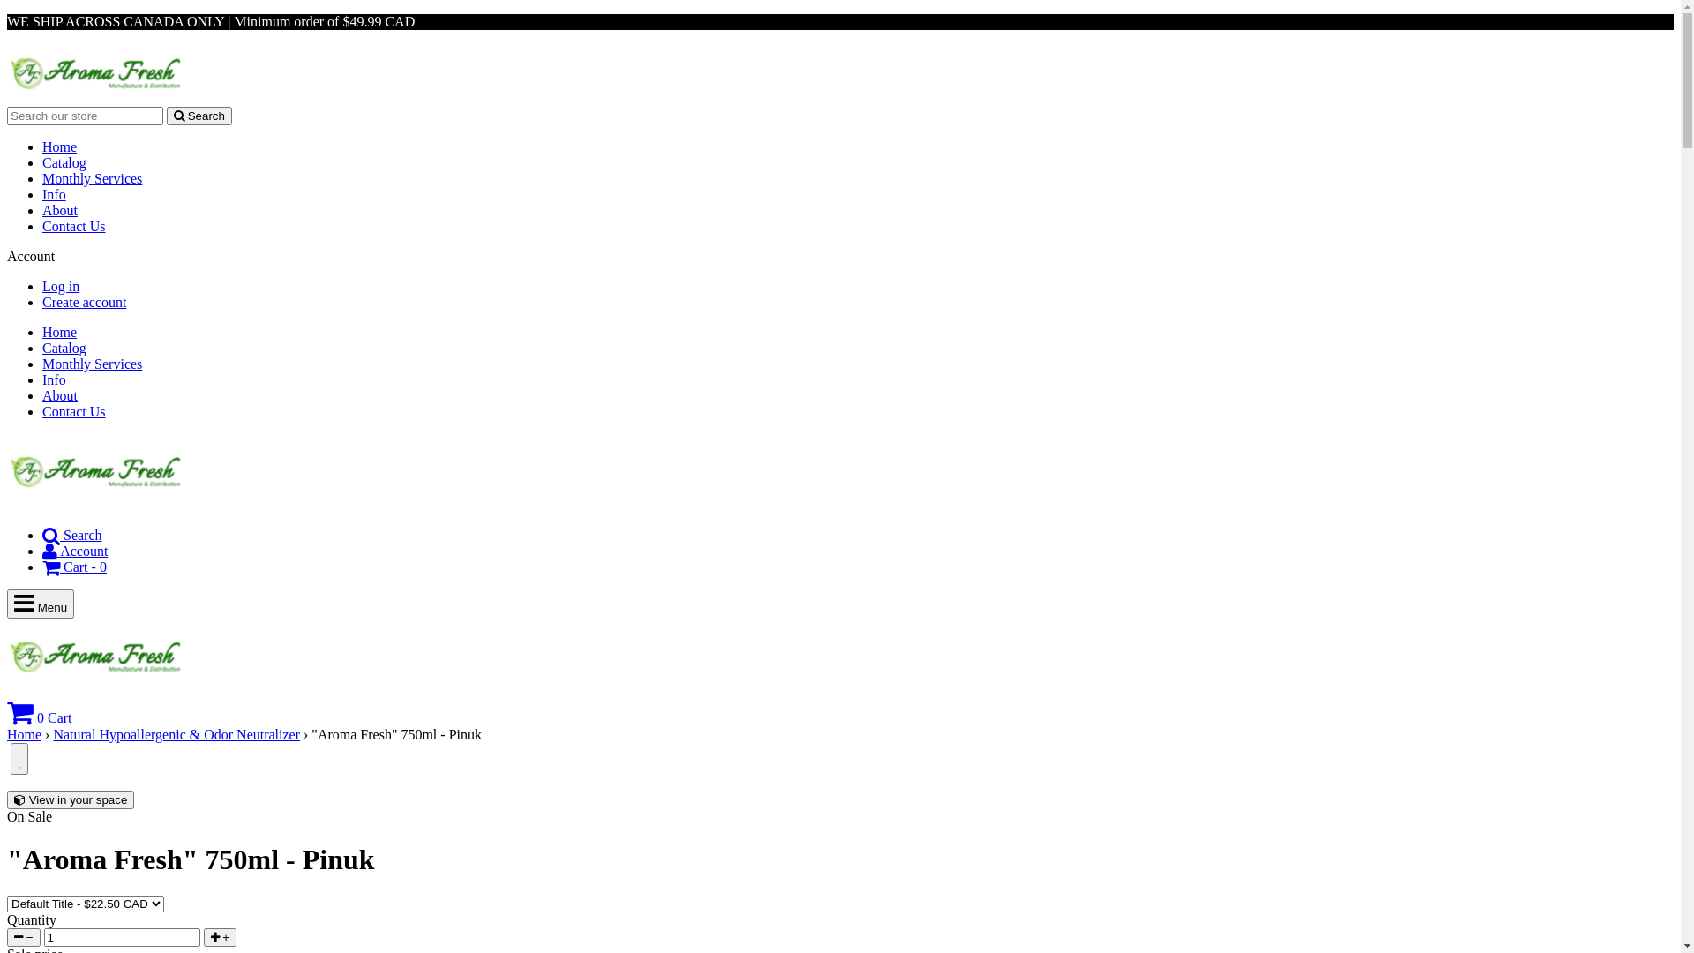 Image resolution: width=1694 pixels, height=953 pixels. I want to click on Cart - 0, so click(74, 567).